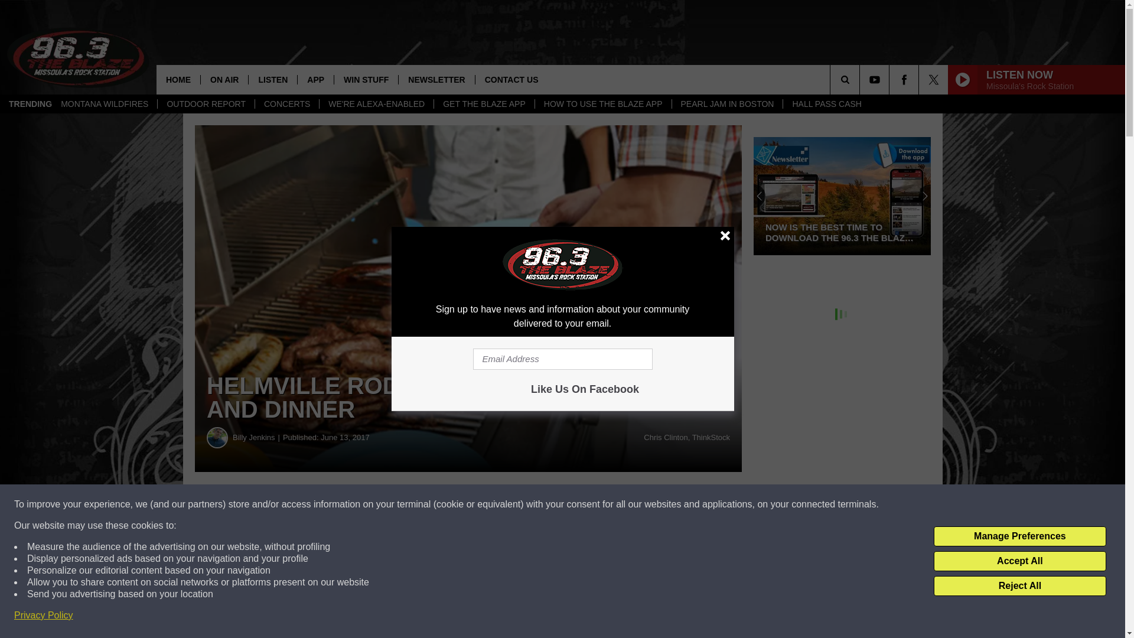 This screenshot has height=638, width=1134. What do you see at coordinates (1019, 561) in the screenshot?
I see `Accept All` at bounding box center [1019, 561].